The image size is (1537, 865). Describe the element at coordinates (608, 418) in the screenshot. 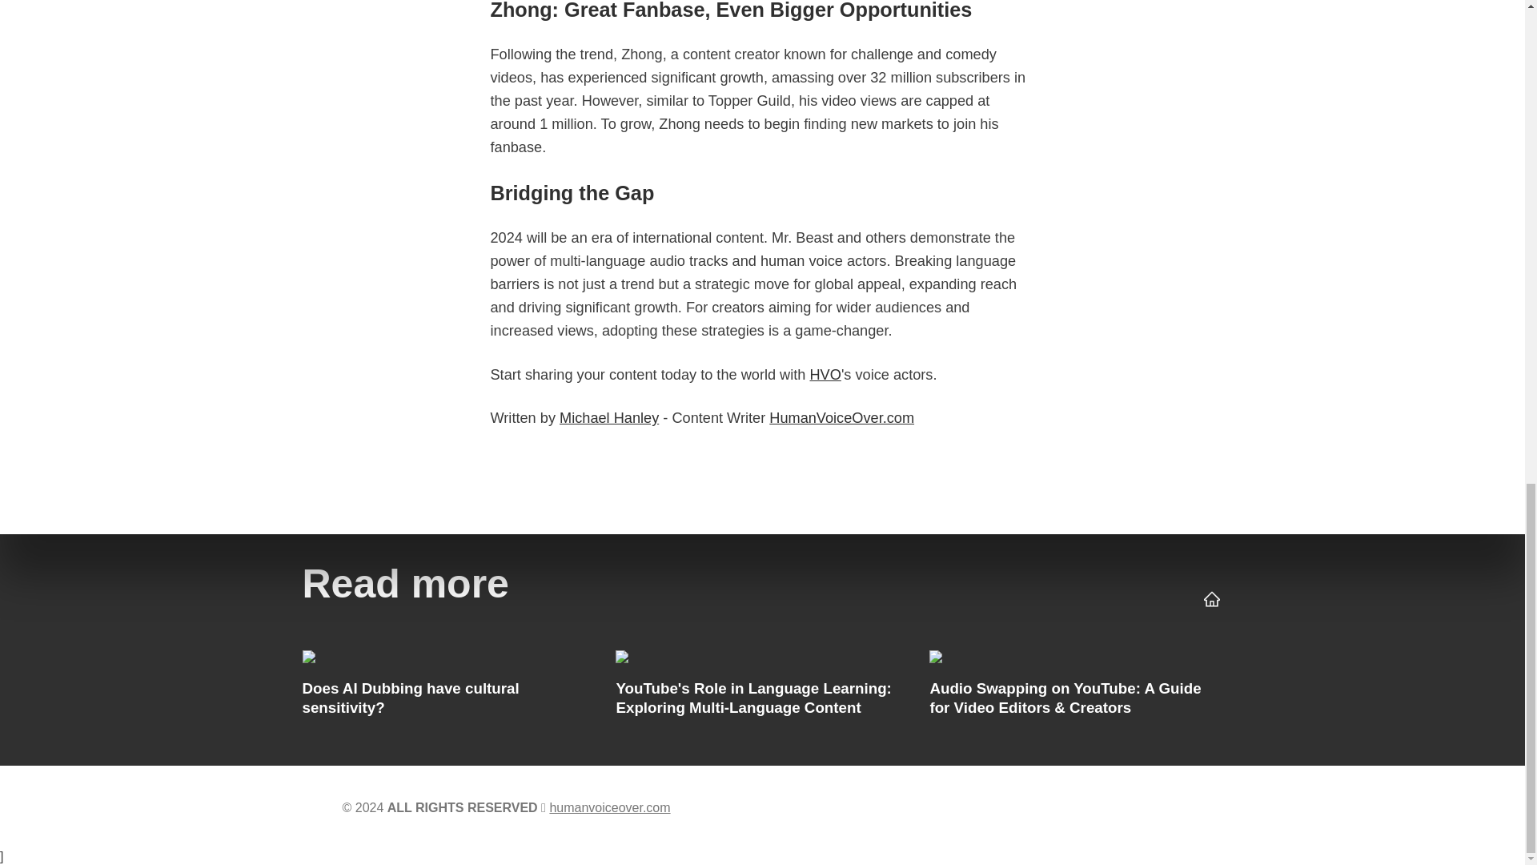

I see `Michael Hanley` at that location.